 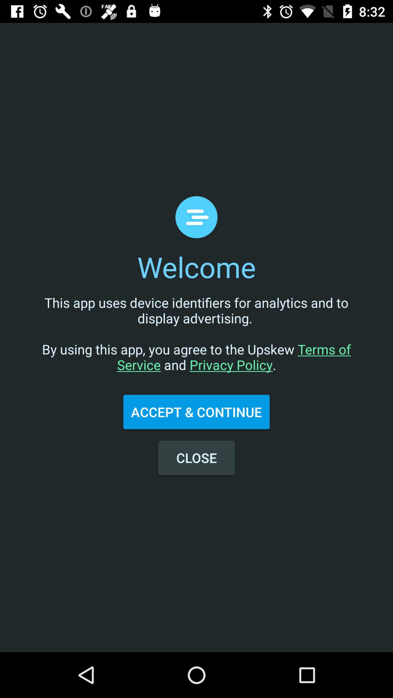 I want to click on jump to accept & continue icon, so click(x=196, y=412).